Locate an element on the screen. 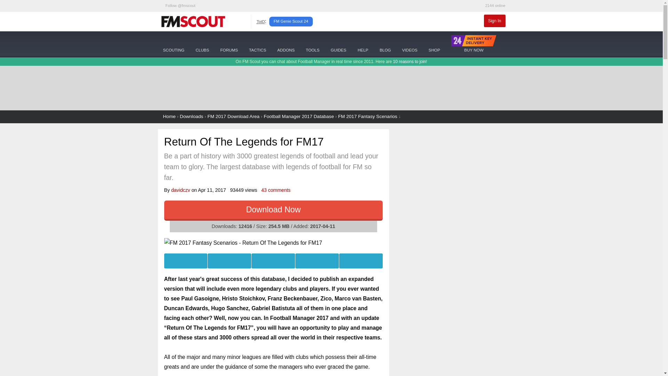 This screenshot has width=668, height=376. CLUBS is located at coordinates (202, 43).